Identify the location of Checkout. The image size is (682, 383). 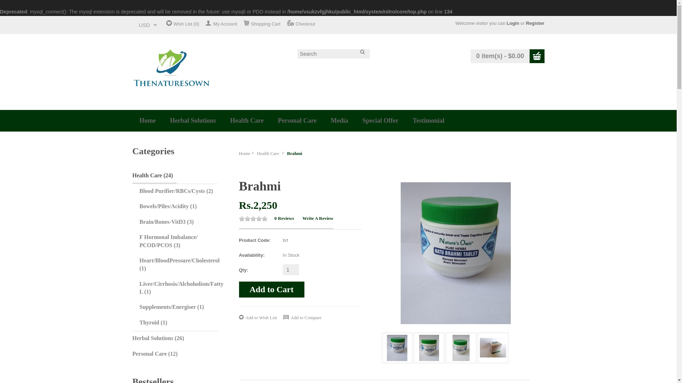
(301, 24).